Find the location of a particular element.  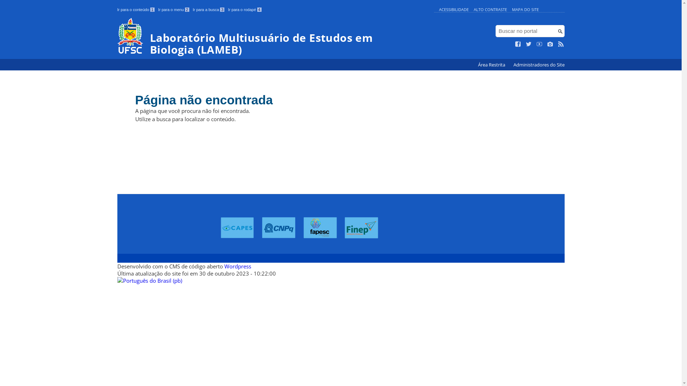

Siga no Twitter is located at coordinates (529, 44).